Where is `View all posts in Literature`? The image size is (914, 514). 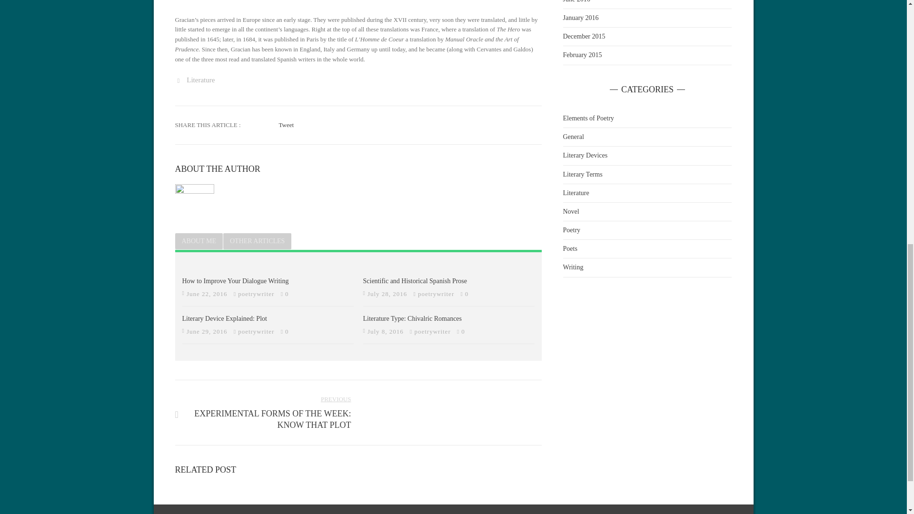 View all posts in Literature is located at coordinates (287, 331).